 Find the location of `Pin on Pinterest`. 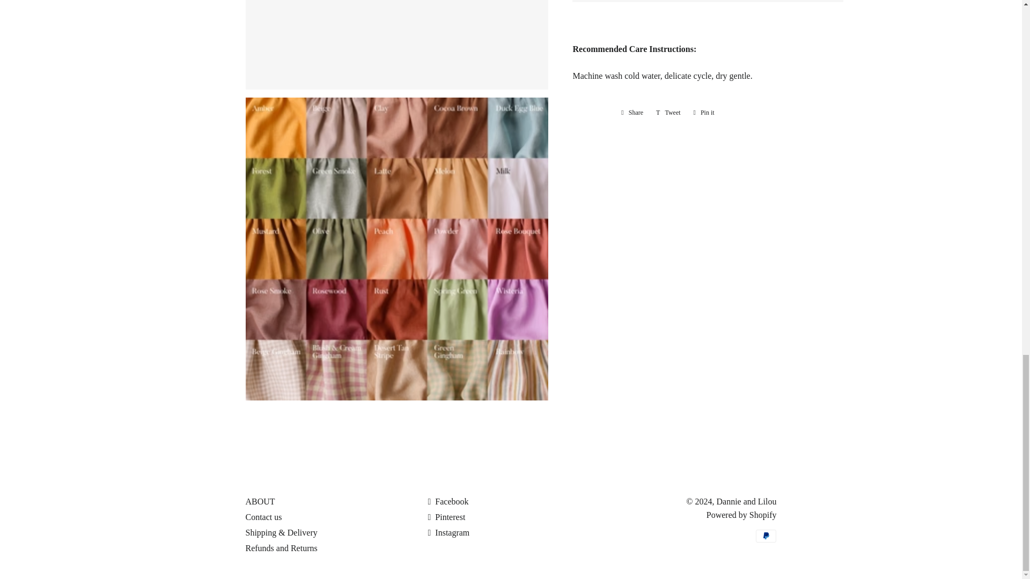

Pin on Pinterest is located at coordinates (704, 113).